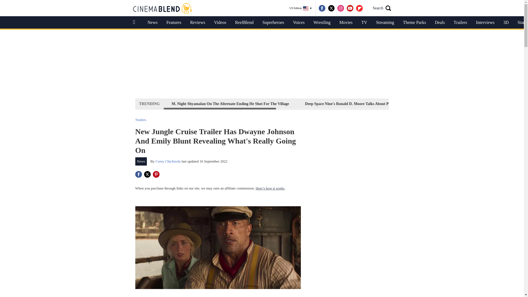 The width and height of the screenshot is (528, 297). Describe the element at coordinates (485, 23) in the screenshot. I see `Interviews` at that location.